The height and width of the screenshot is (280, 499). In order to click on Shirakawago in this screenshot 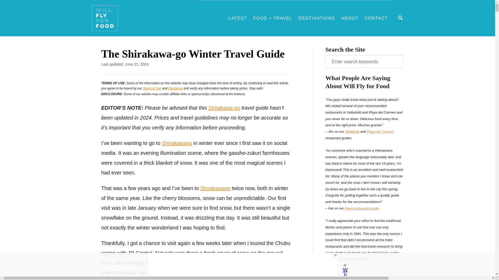, I will do `click(177, 143)`.